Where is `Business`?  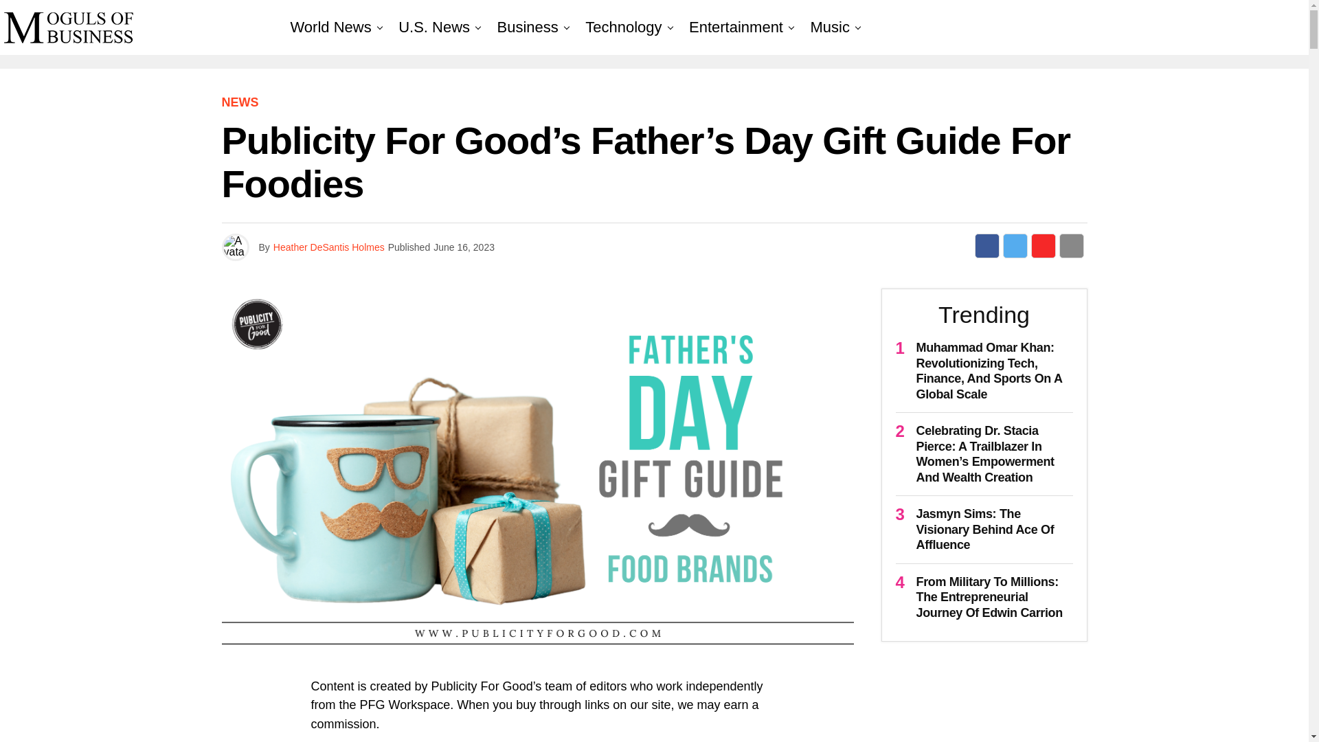 Business is located at coordinates (528, 27).